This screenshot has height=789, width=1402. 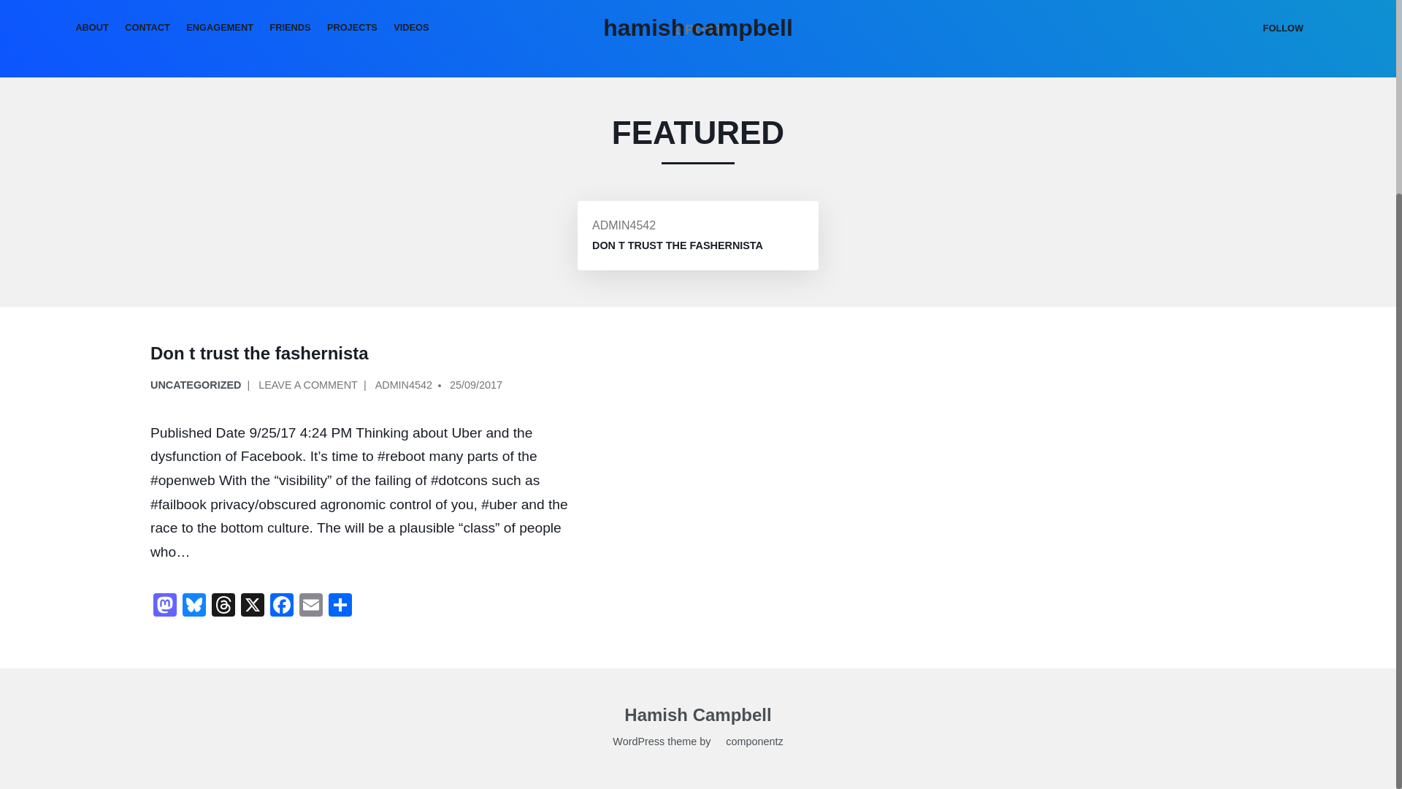 What do you see at coordinates (253, 606) in the screenshot?
I see `X` at bounding box center [253, 606].